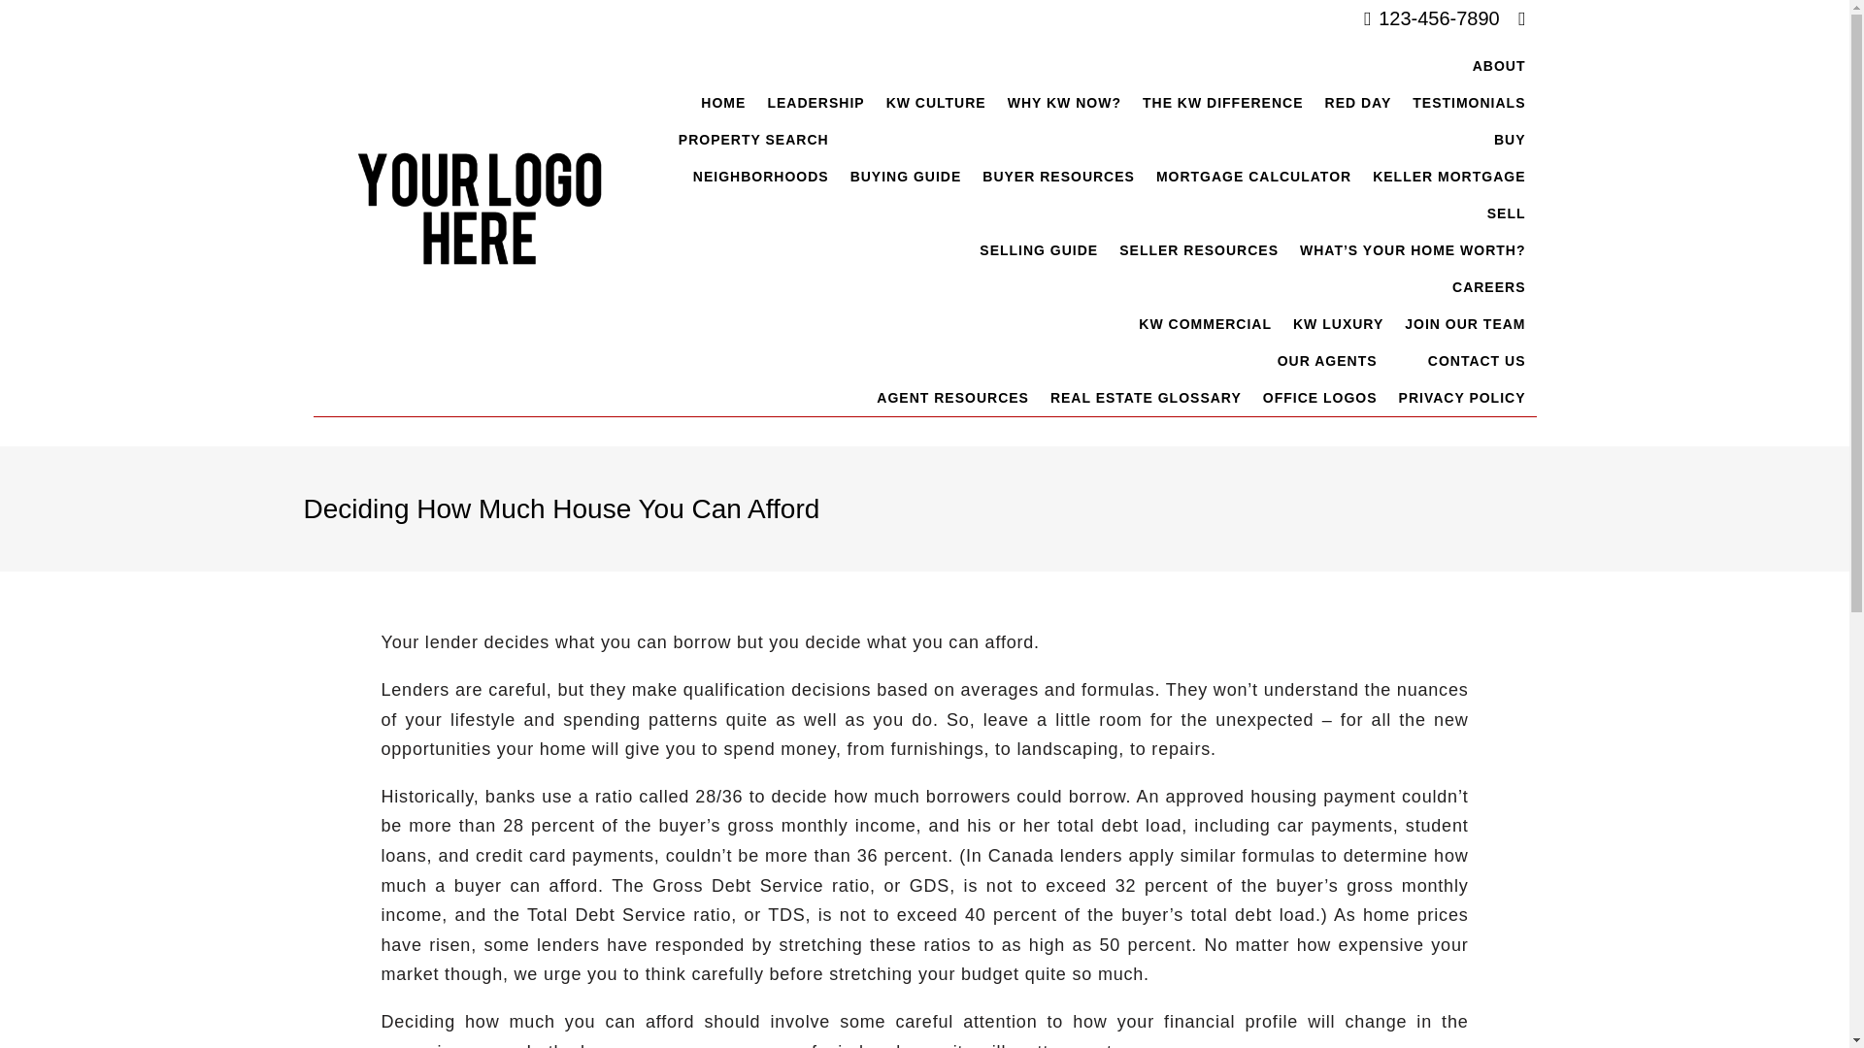 The width and height of the screenshot is (1864, 1048). I want to click on MORTGAGE CALCULATOR, so click(1254, 177).